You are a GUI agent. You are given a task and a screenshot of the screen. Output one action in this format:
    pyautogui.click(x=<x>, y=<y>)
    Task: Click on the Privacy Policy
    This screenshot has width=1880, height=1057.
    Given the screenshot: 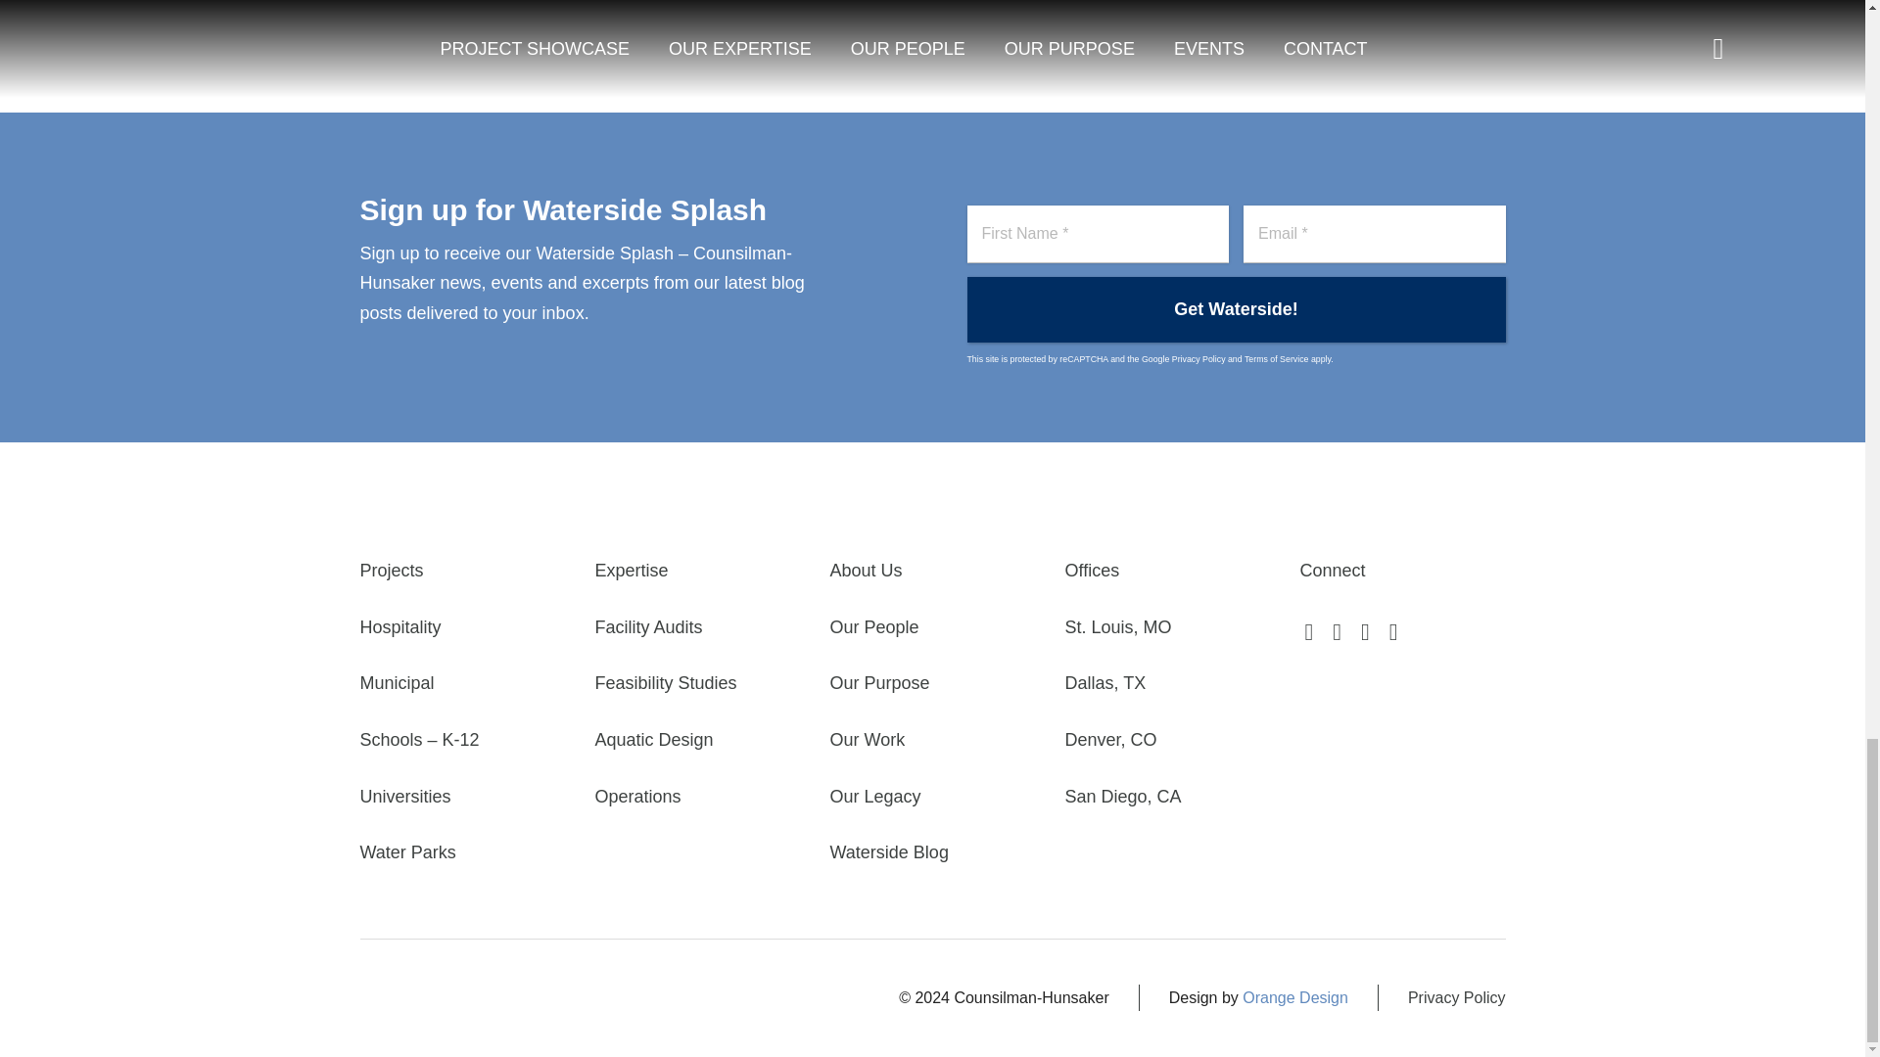 What is the action you would take?
    pyautogui.click(x=1198, y=358)
    